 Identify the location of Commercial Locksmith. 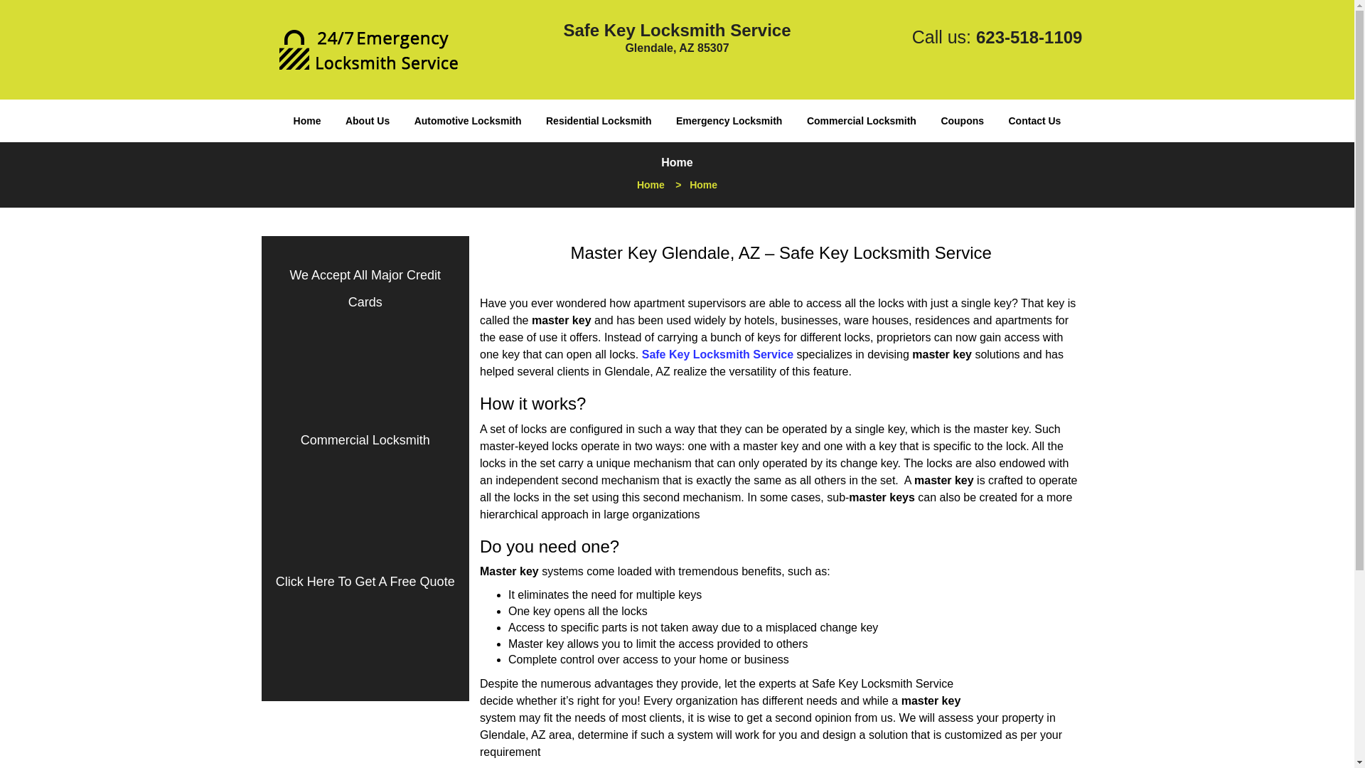
(365, 439).